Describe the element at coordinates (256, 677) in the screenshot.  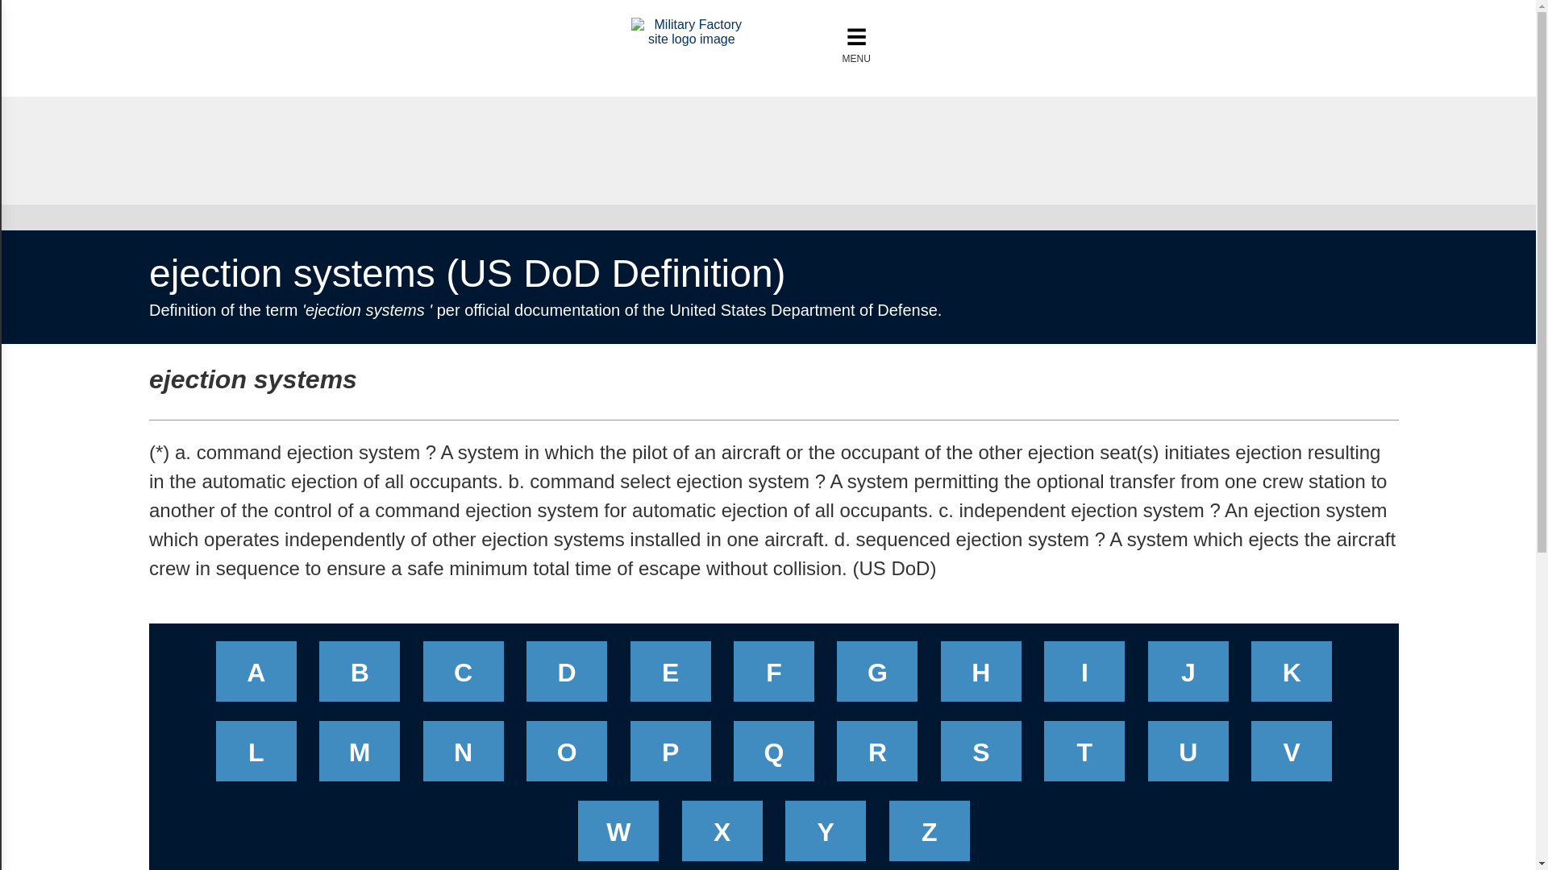
I see `A` at that location.